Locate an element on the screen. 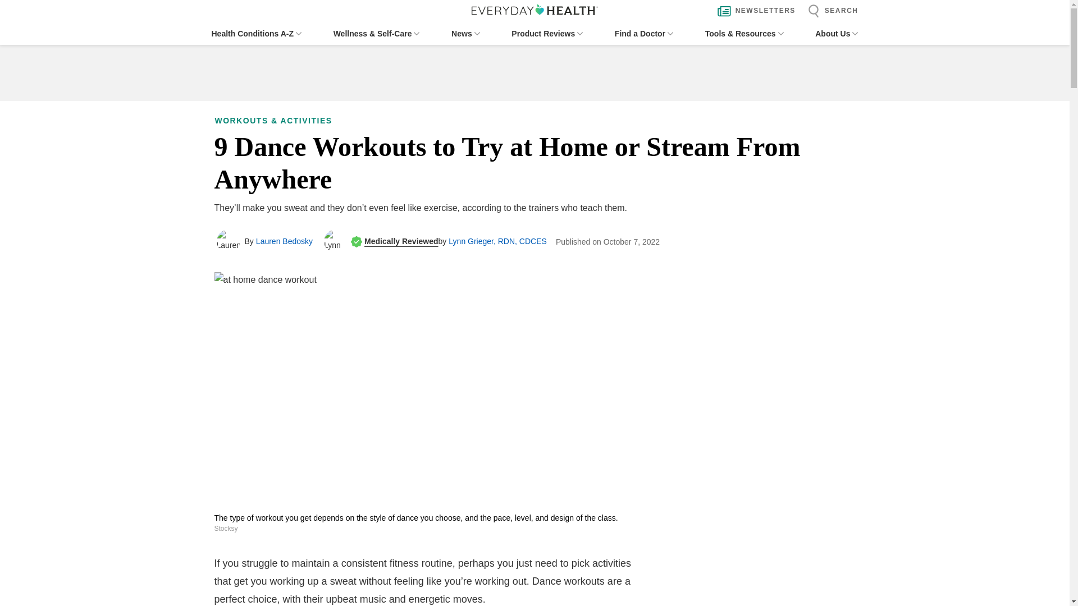 This screenshot has width=1078, height=606. SEARCH is located at coordinates (830, 11).